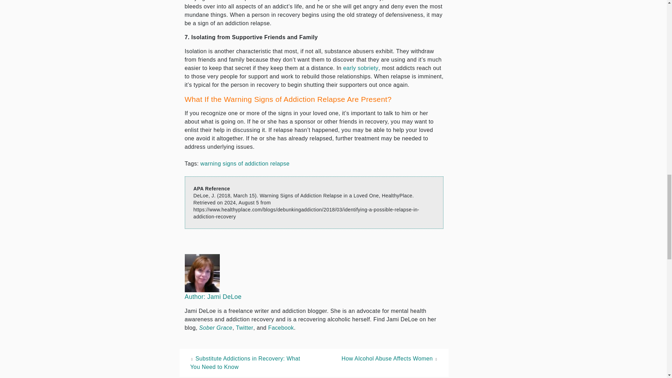 The image size is (672, 378). Describe the element at coordinates (360, 68) in the screenshot. I see `Advice for Early Sobriety and Regaining Control of Your Life` at that location.